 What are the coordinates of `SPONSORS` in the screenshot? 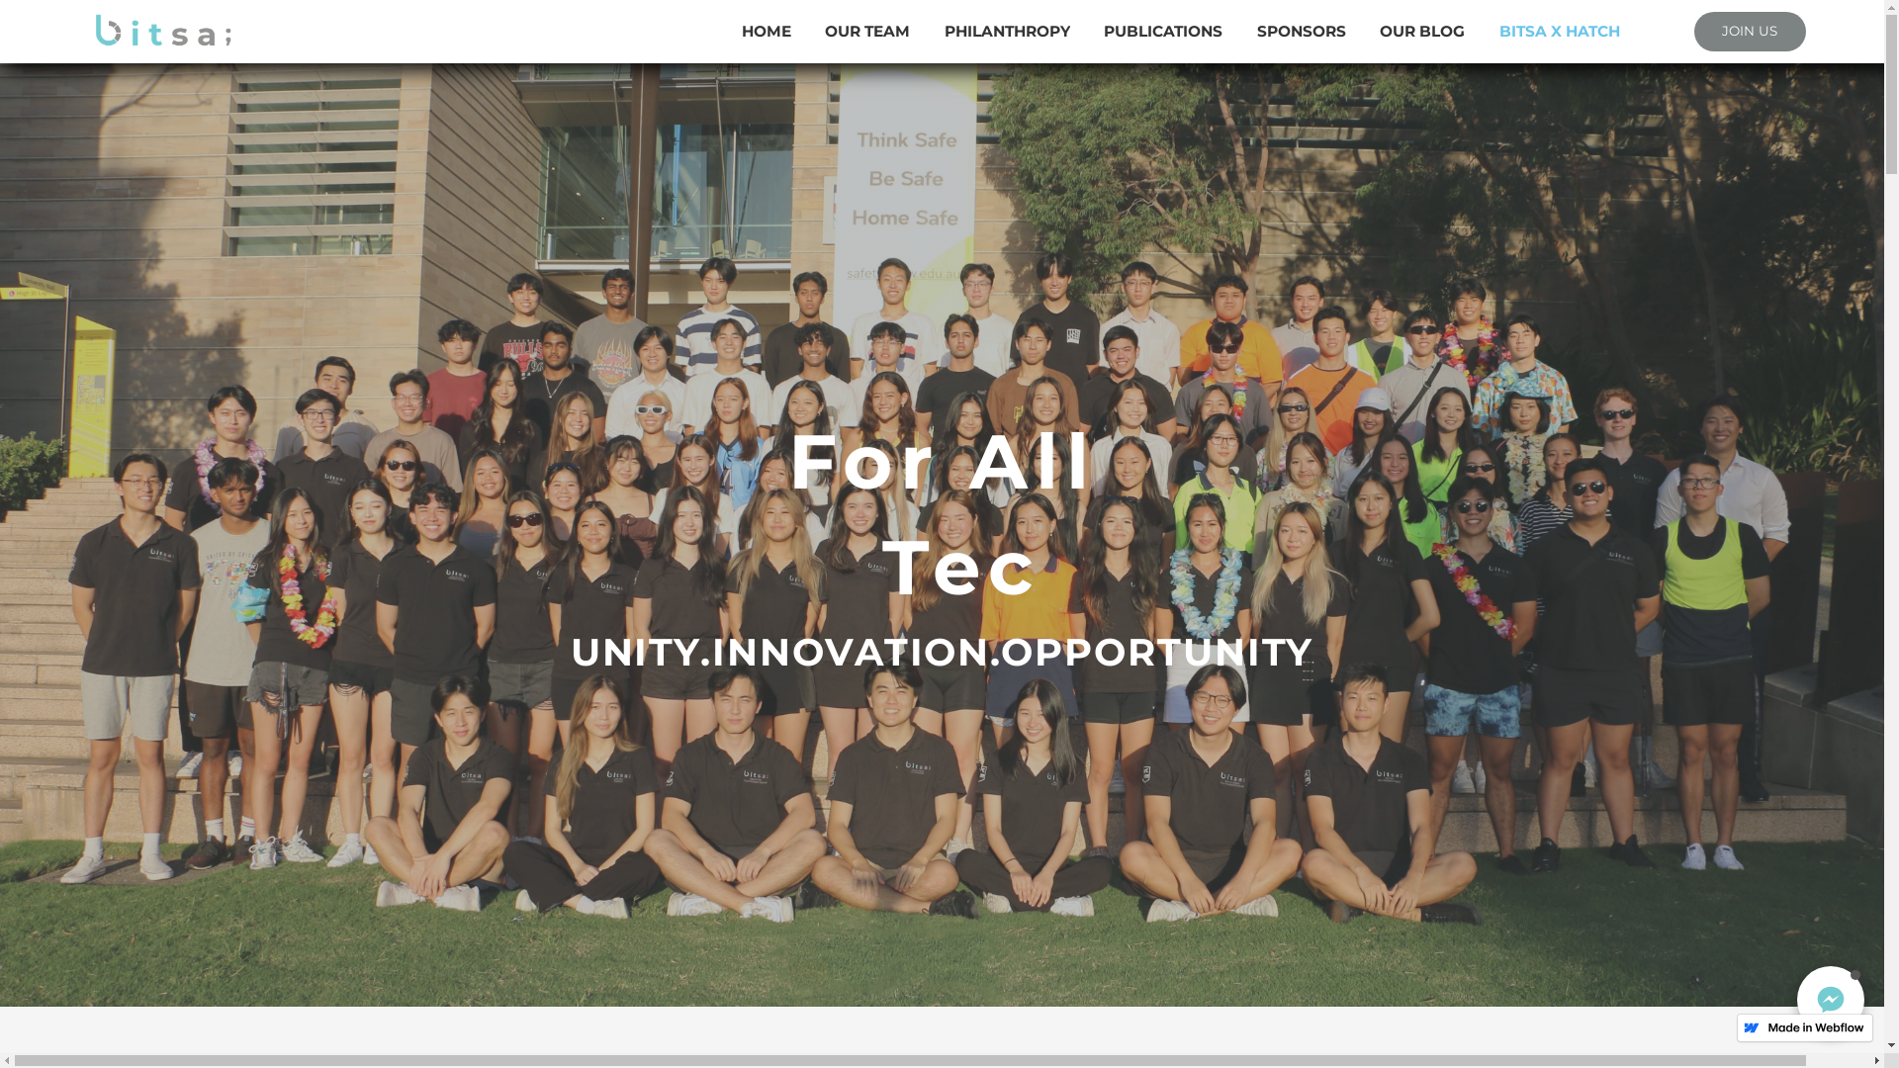 It's located at (1302, 32).